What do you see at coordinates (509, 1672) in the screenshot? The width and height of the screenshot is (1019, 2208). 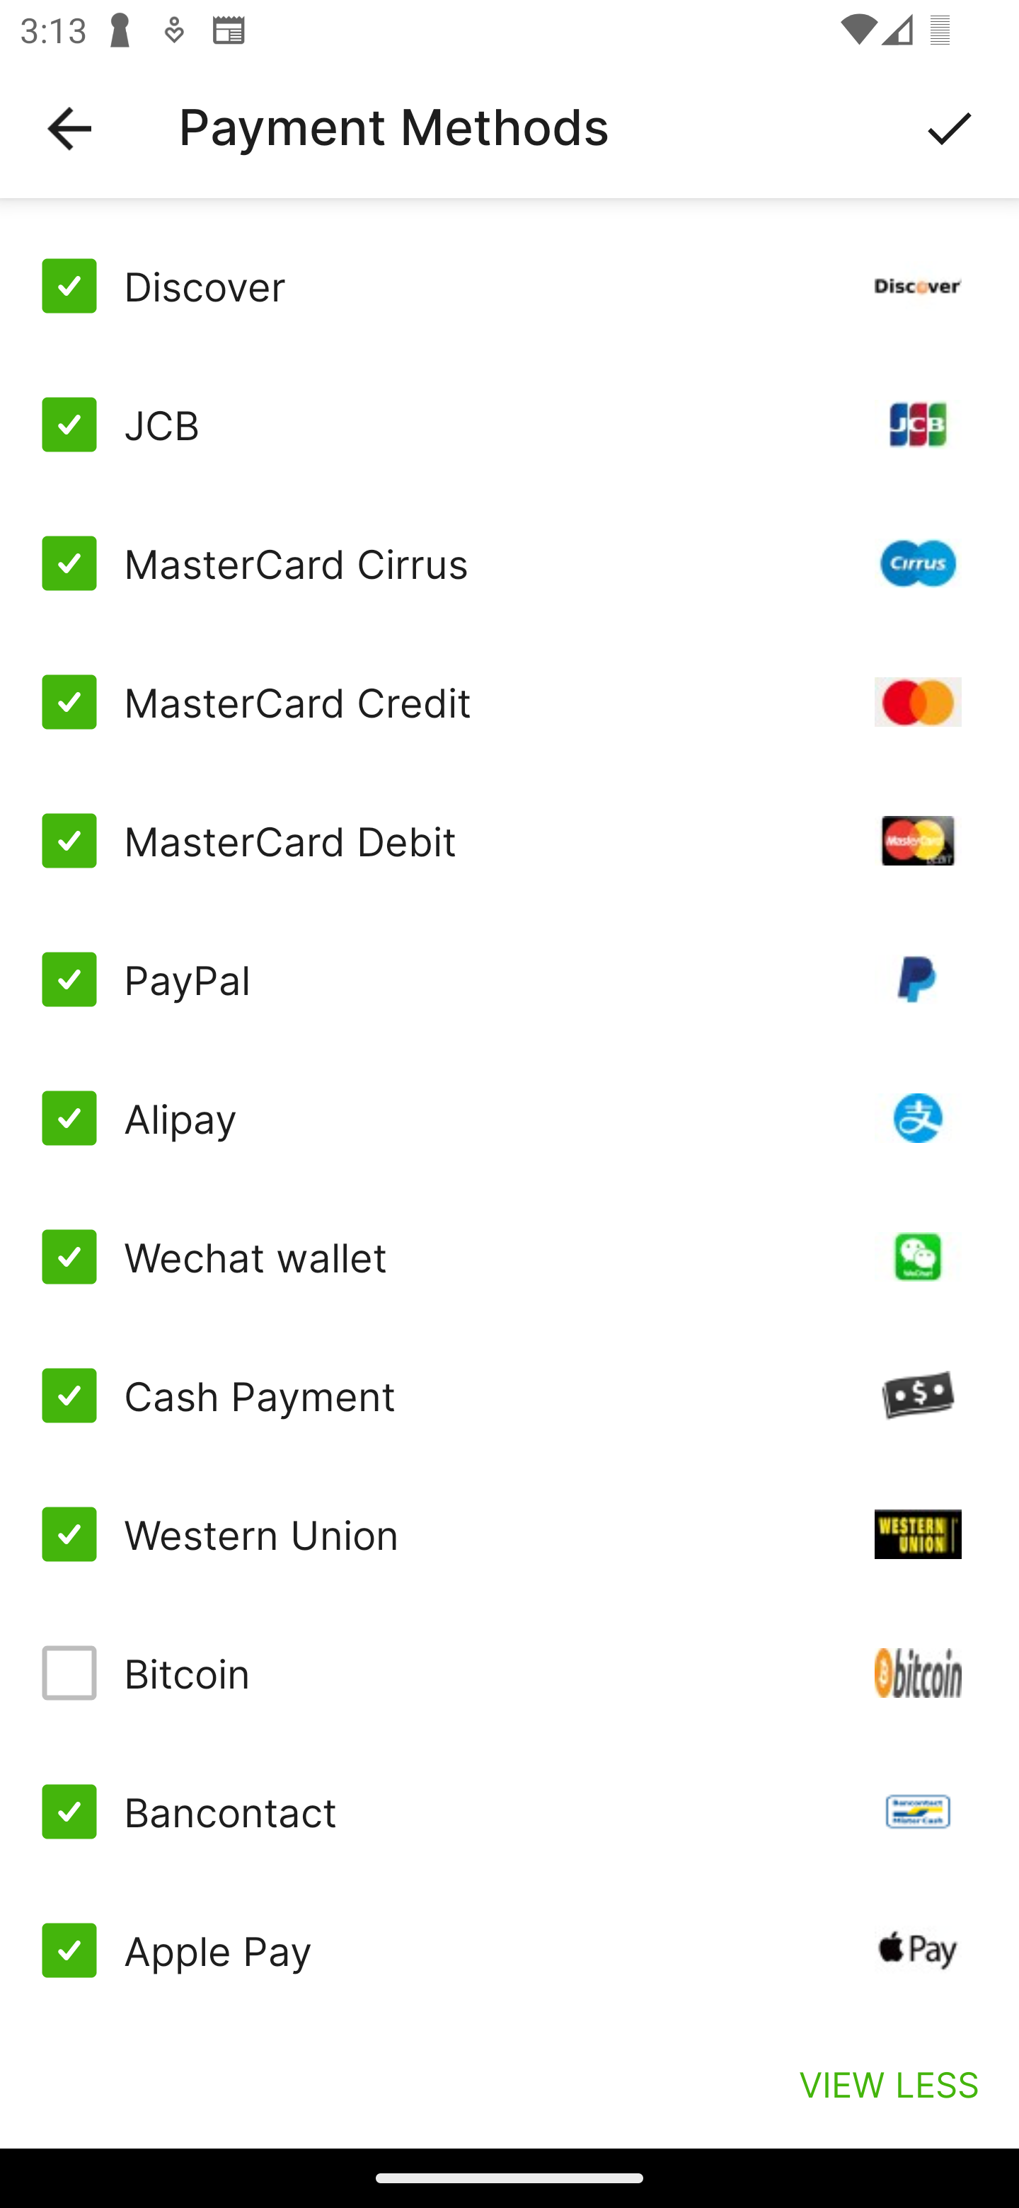 I see `Bitcoin` at bounding box center [509, 1672].